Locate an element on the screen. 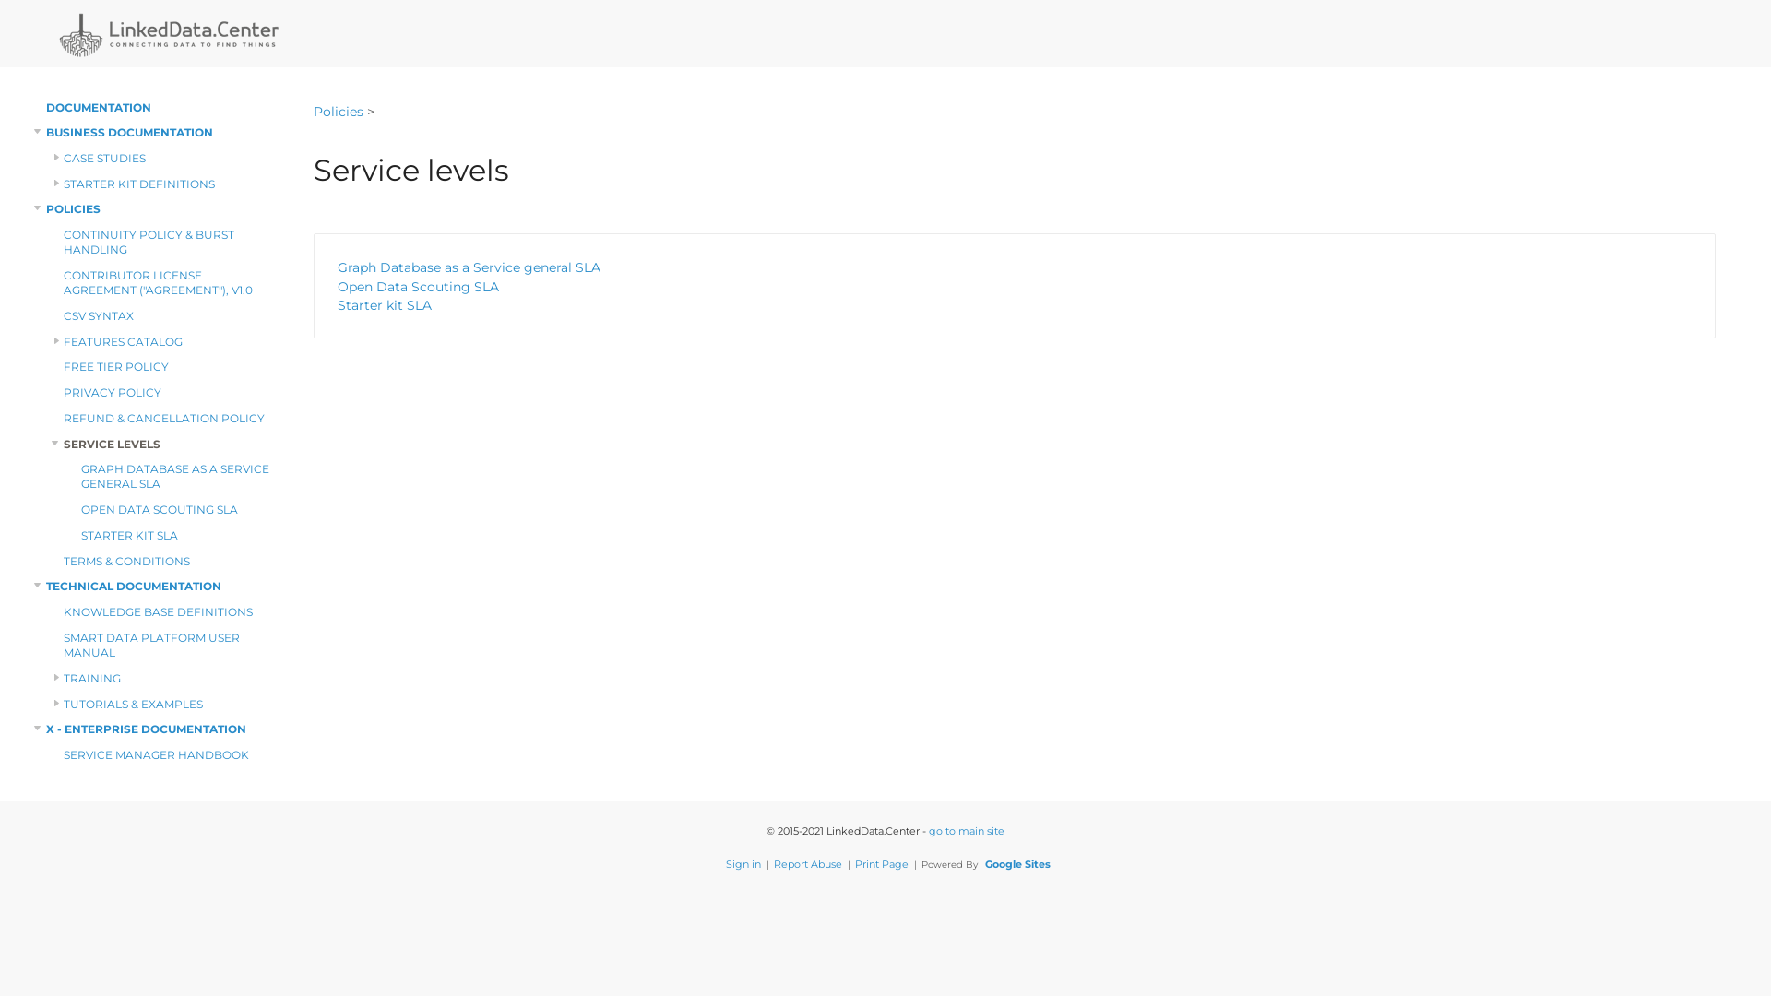  Google Sites is located at coordinates (1018, 864).